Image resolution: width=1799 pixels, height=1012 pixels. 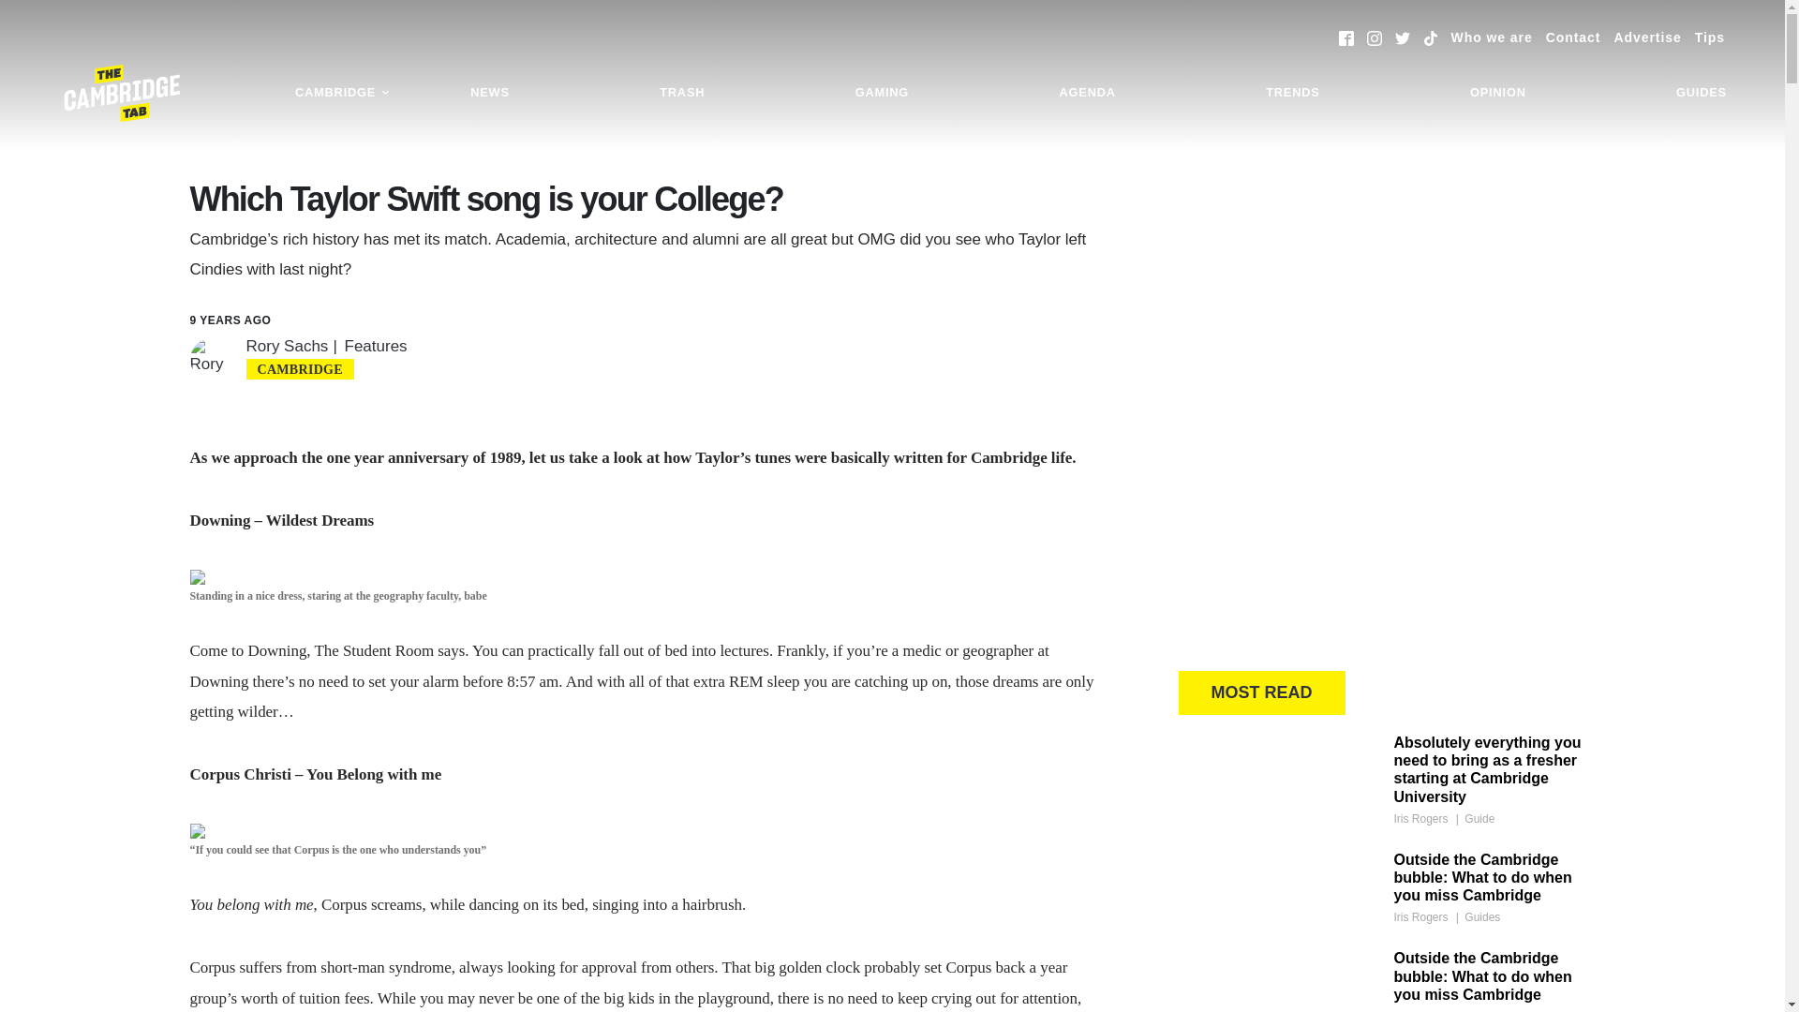 I want to click on Who we are, so click(x=1492, y=37).